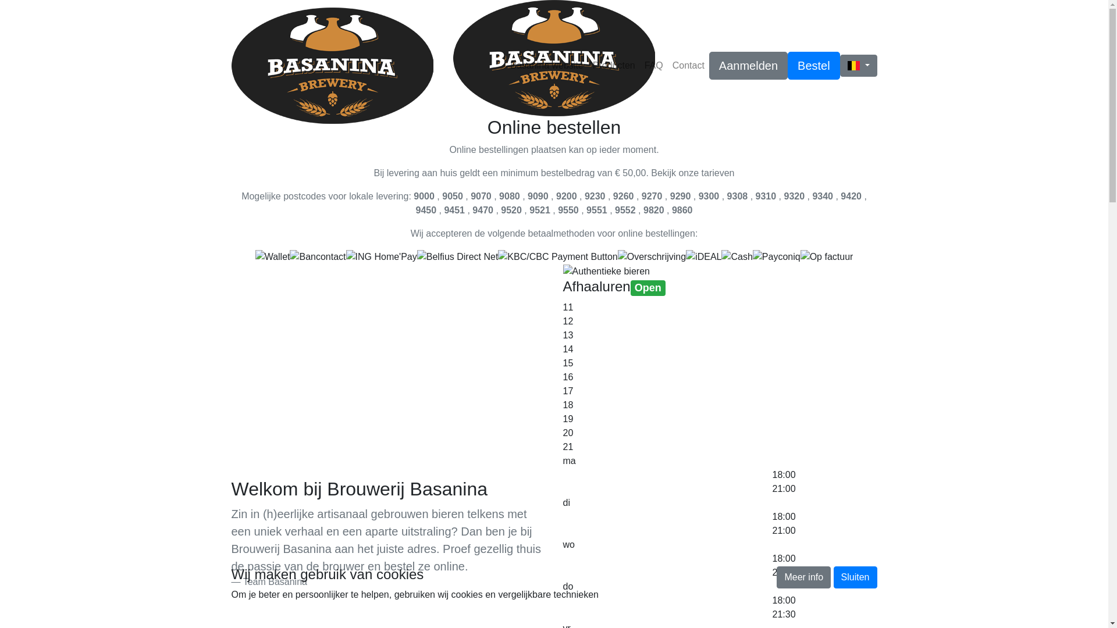  What do you see at coordinates (855, 577) in the screenshot?
I see `Sluiten` at bounding box center [855, 577].